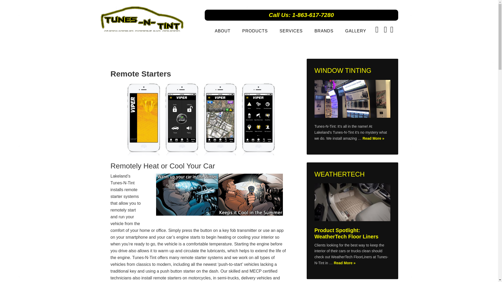  What do you see at coordinates (352, 99) in the screenshot?
I see `Window Tint` at bounding box center [352, 99].